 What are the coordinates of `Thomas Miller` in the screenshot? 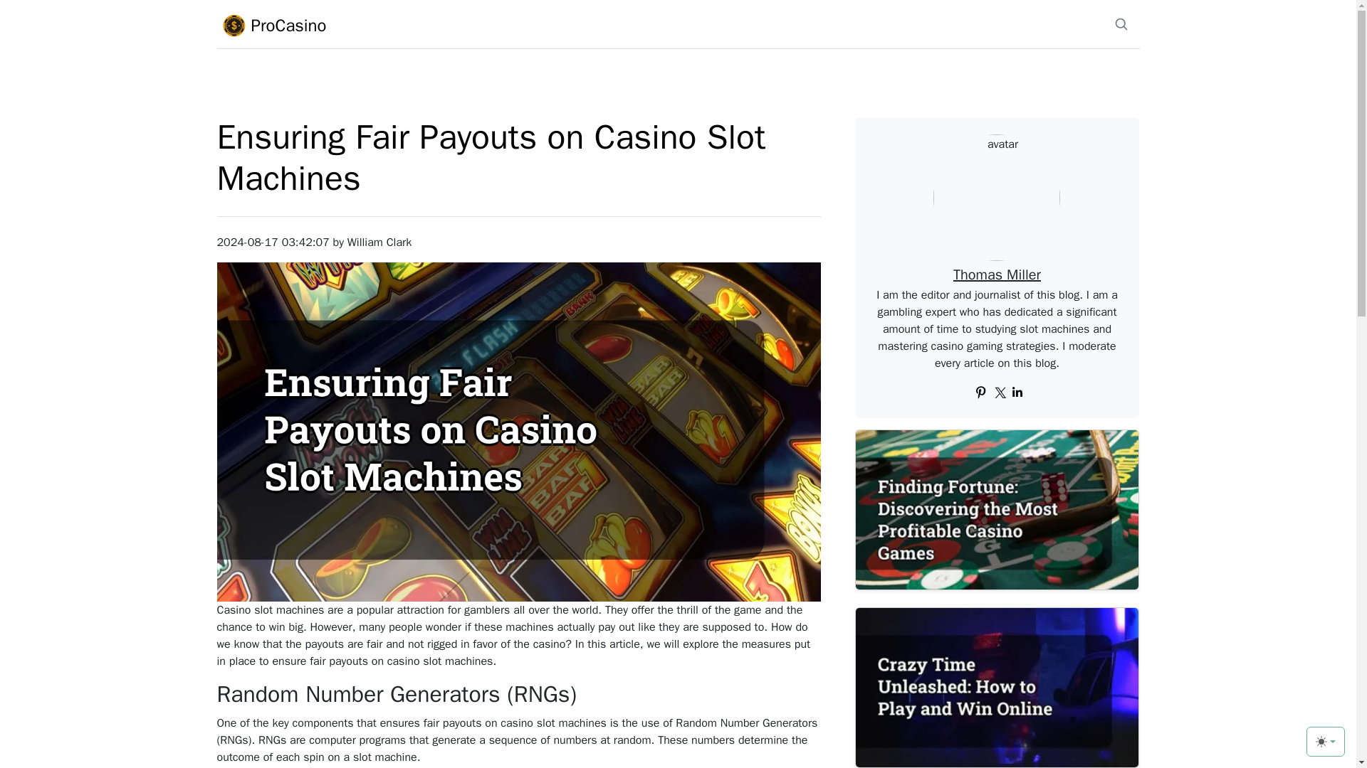 It's located at (997, 274).